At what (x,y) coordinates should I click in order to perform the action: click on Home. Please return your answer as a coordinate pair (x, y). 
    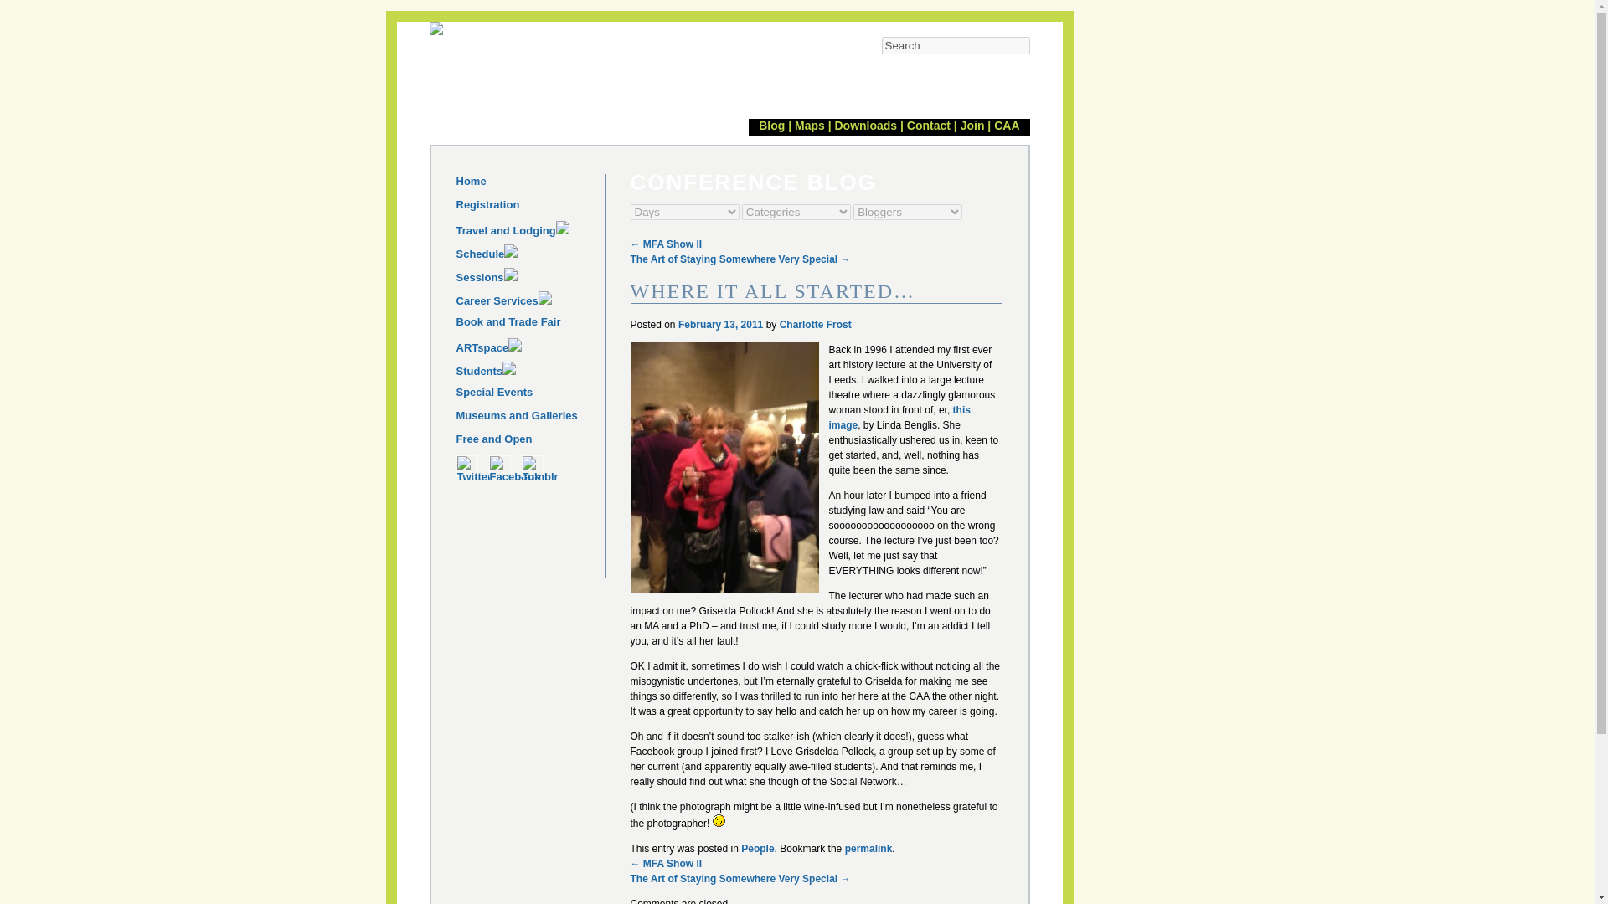
    Looking at the image, I should click on (529, 186).